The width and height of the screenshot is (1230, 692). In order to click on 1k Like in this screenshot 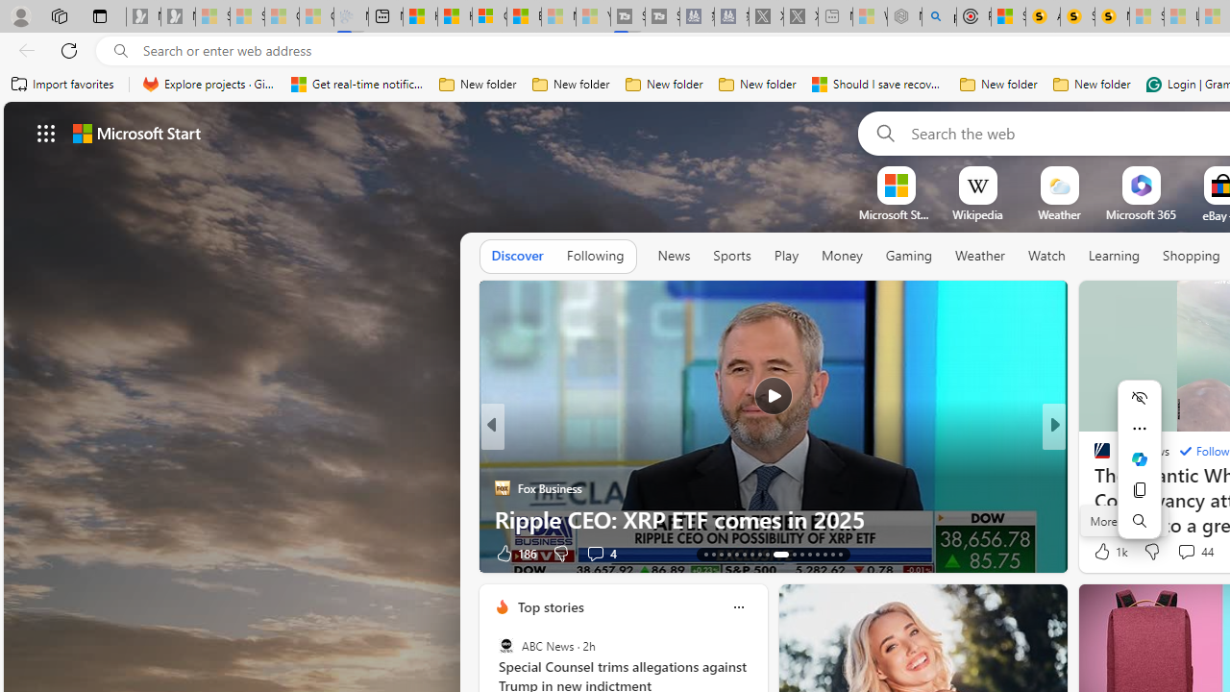, I will do `click(1109, 552)`.